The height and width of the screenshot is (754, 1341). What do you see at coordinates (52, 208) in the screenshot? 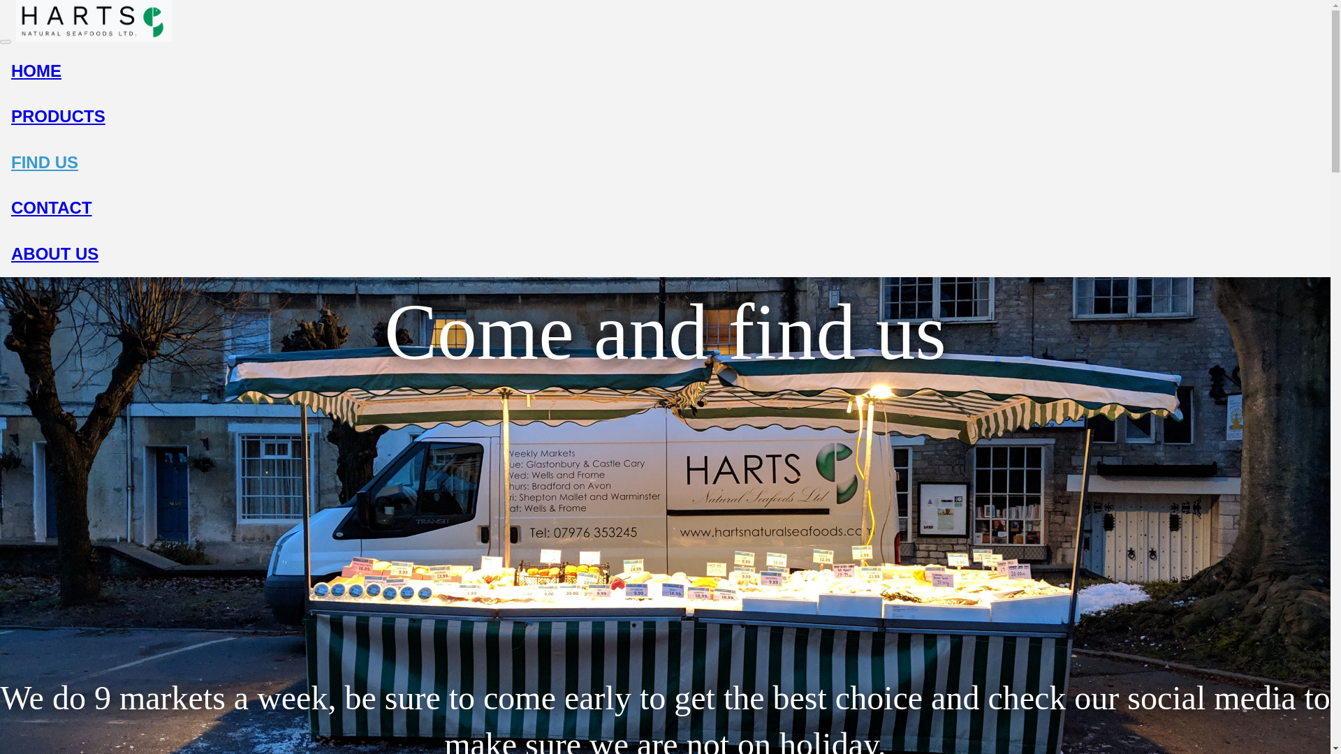
I see `CONTACT` at bounding box center [52, 208].